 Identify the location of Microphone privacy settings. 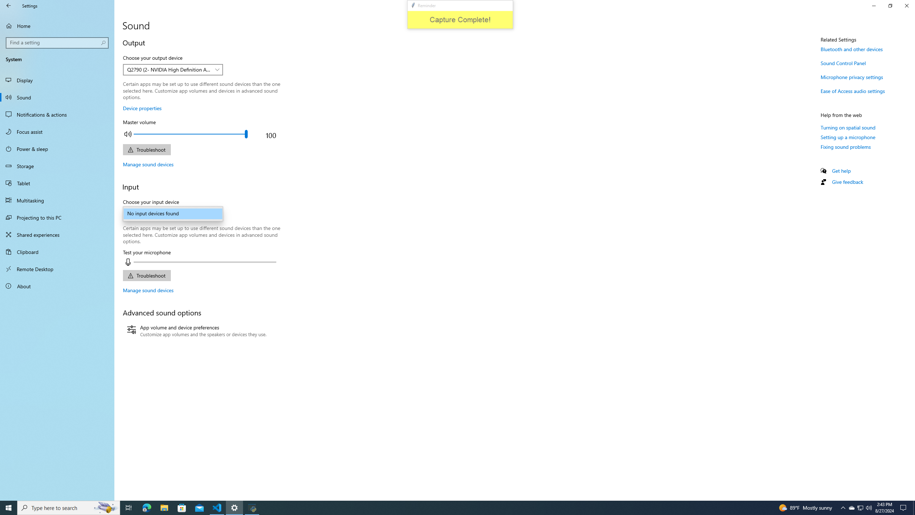
(852, 77).